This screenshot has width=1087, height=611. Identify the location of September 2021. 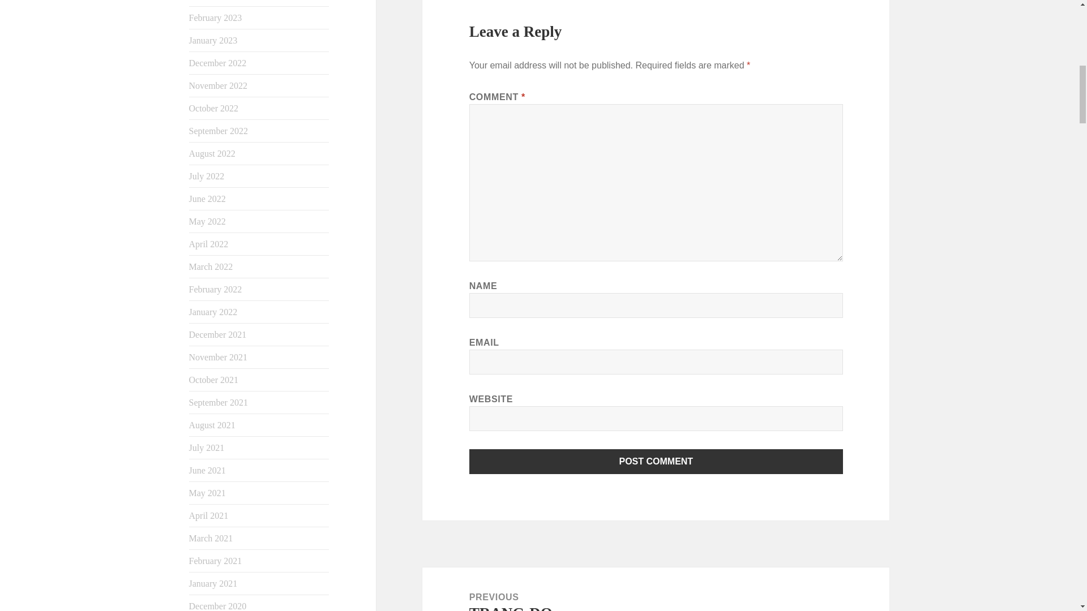
(219, 403).